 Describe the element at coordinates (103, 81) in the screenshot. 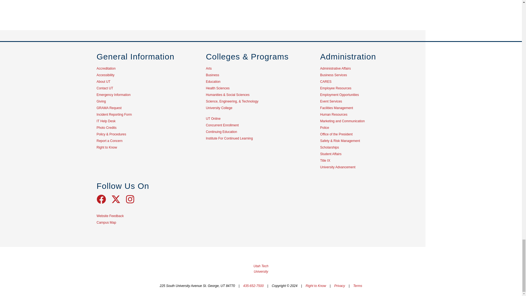

I see `About UT` at that location.